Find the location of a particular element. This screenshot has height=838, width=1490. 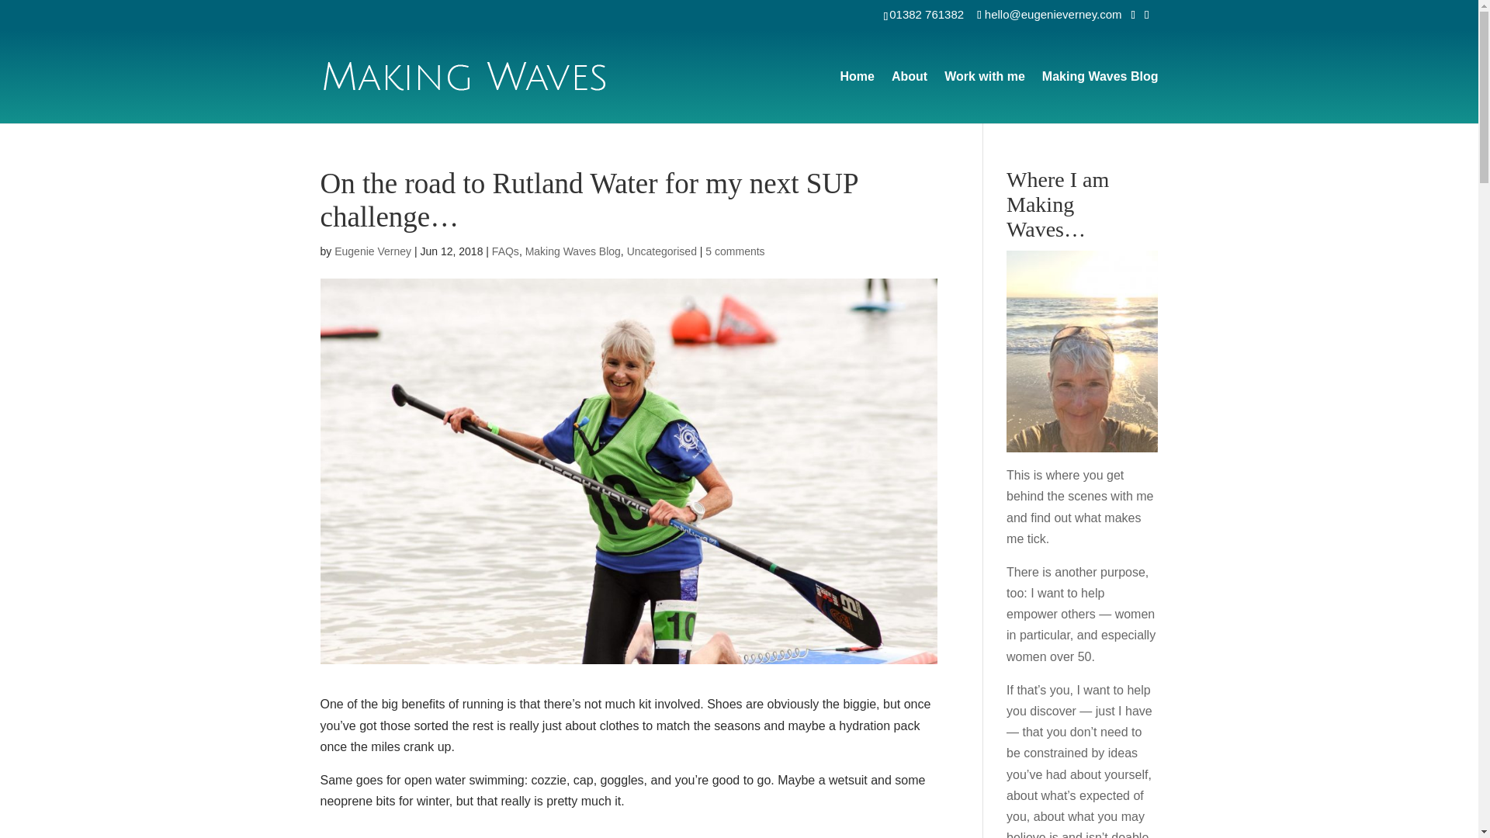

Work with me is located at coordinates (984, 96).